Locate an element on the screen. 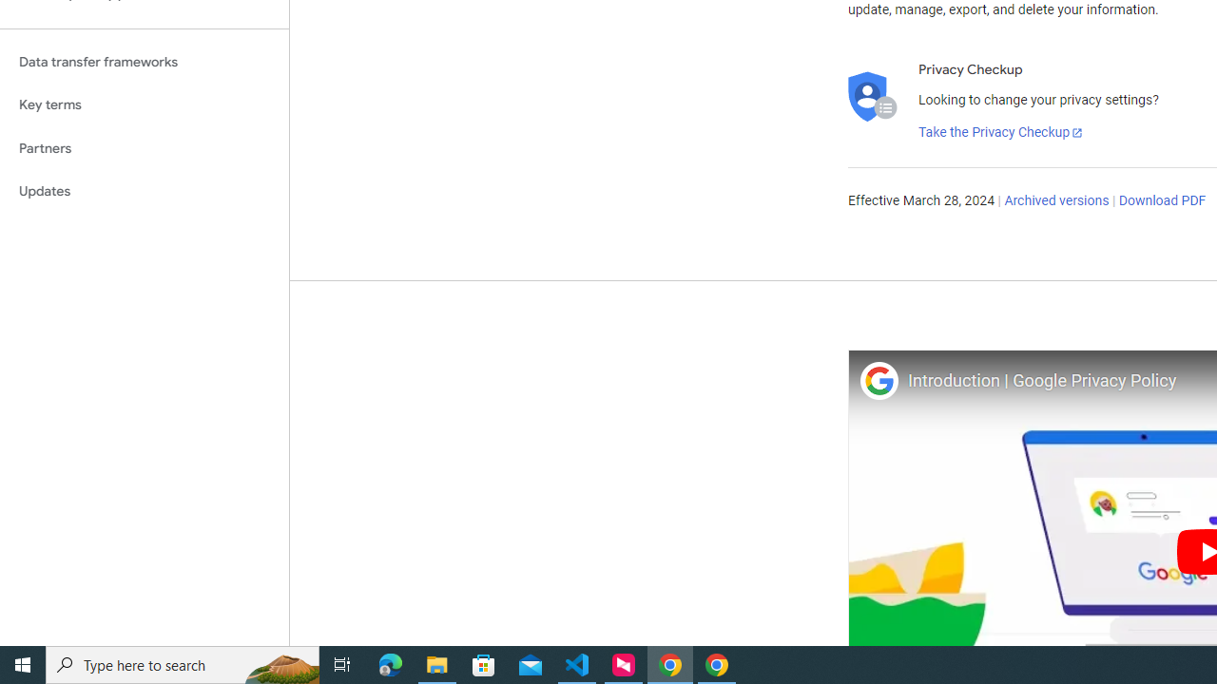  Archived versions is located at coordinates (1057, 201).